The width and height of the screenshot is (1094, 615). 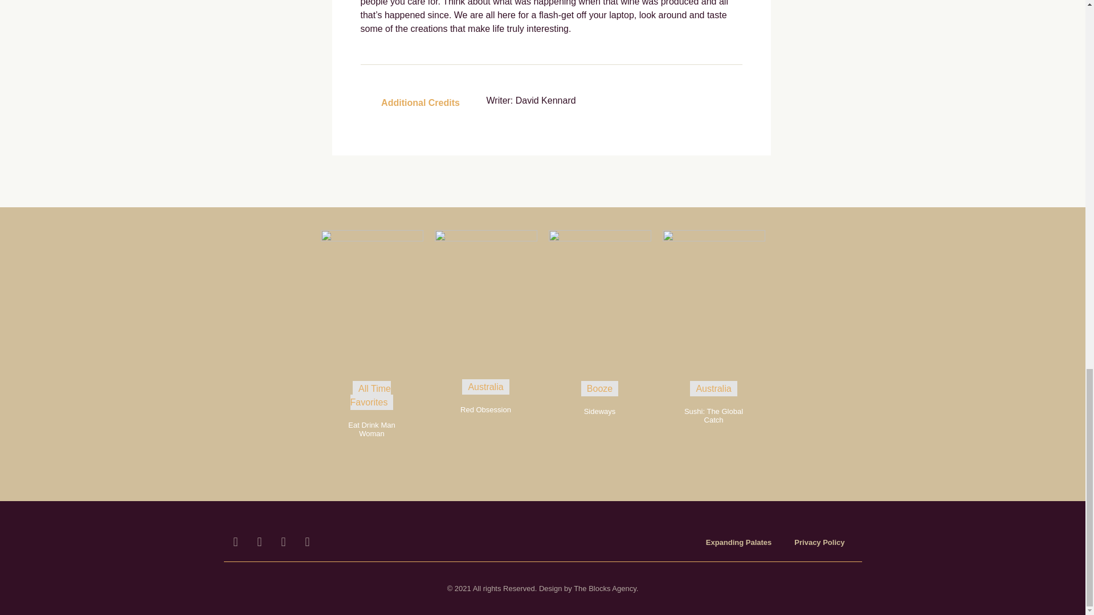 What do you see at coordinates (713, 416) in the screenshot?
I see `Sushi: The Global Catch` at bounding box center [713, 416].